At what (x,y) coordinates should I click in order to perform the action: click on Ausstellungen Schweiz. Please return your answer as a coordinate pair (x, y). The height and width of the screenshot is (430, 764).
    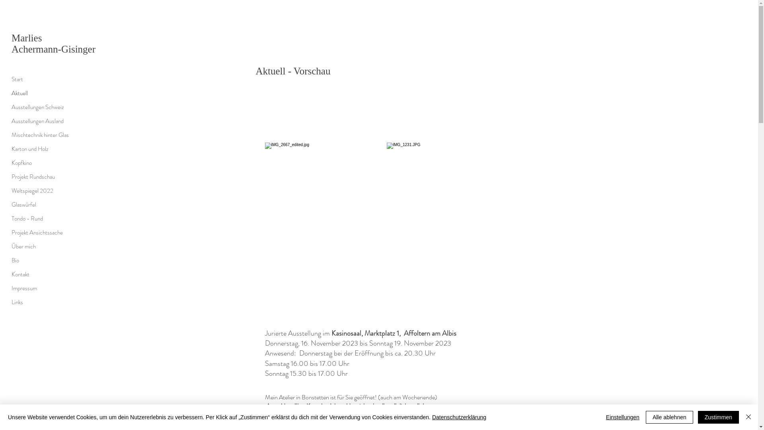
    Looking at the image, I should click on (42, 107).